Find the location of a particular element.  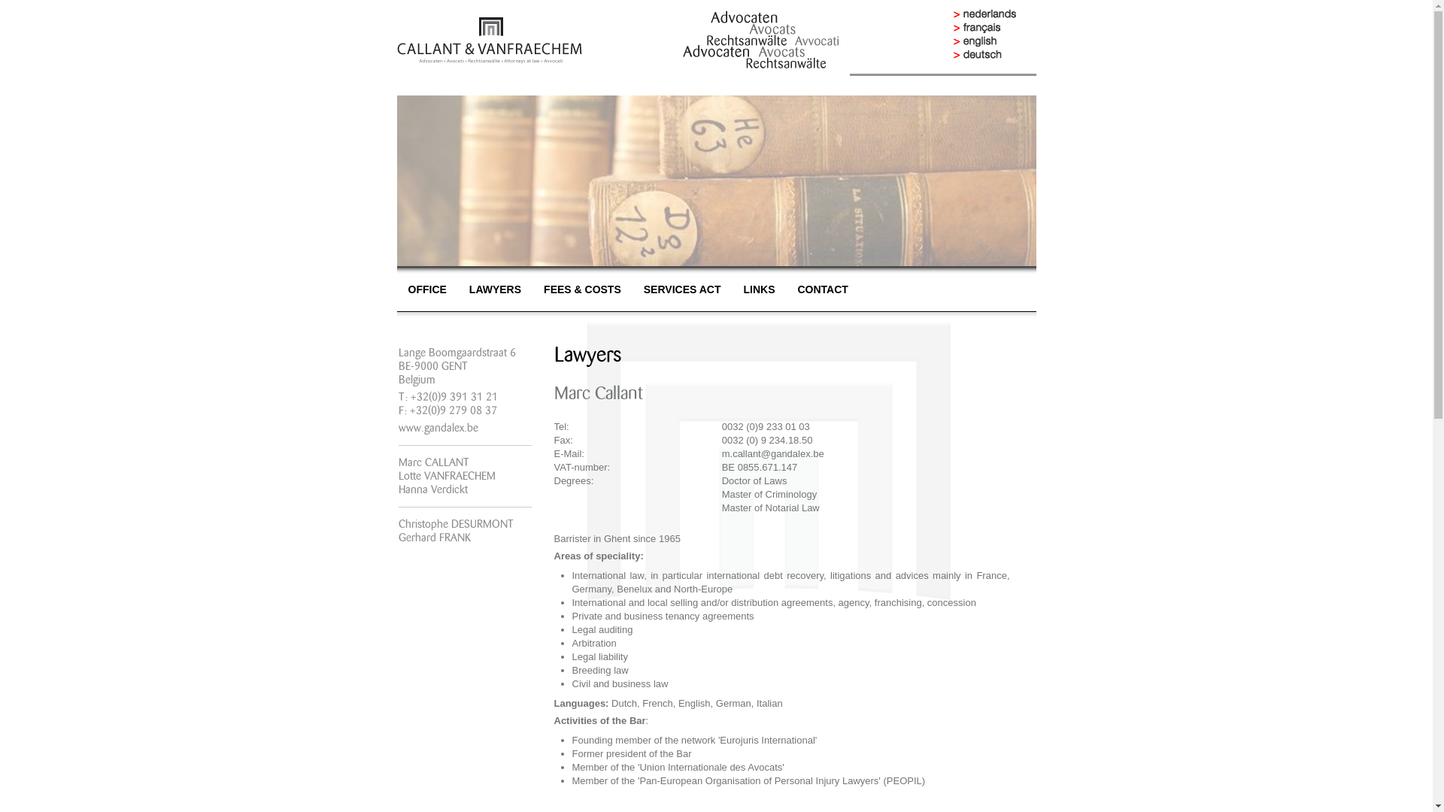

English is located at coordinates (995, 41).